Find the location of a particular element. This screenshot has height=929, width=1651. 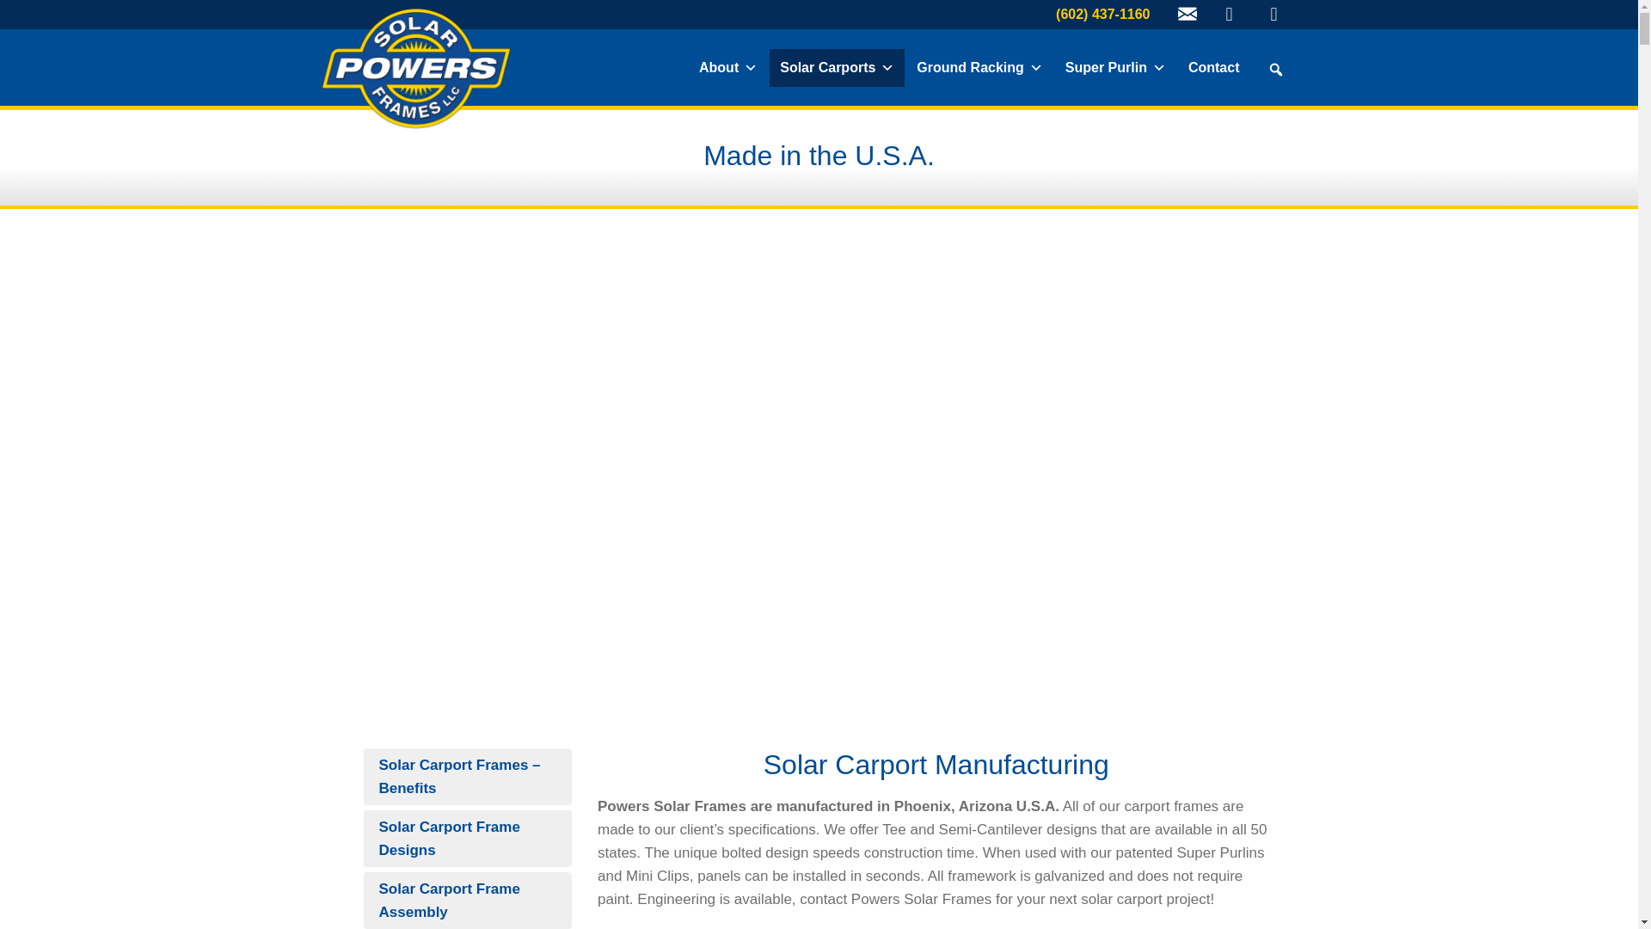

Super Purlin is located at coordinates (1114, 68).